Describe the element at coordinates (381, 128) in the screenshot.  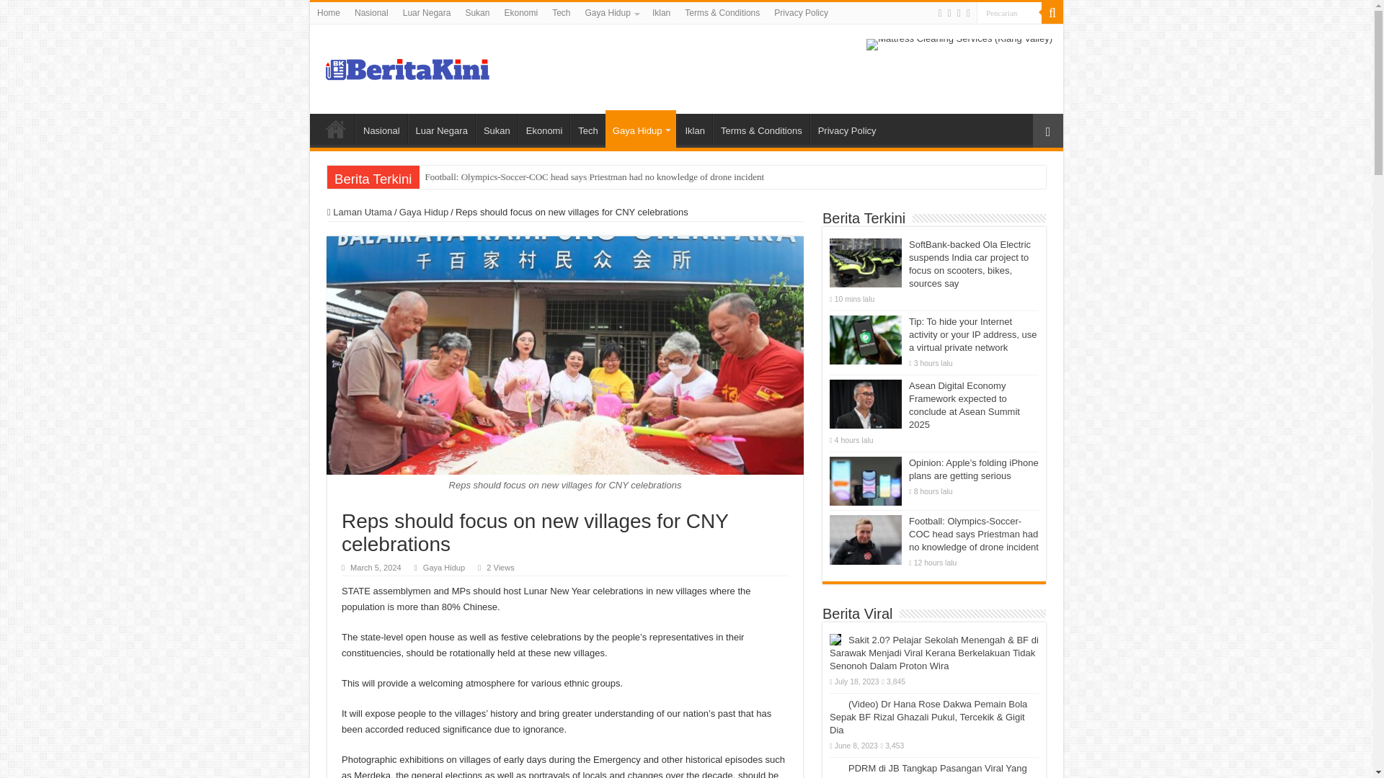
I see `Nasional` at that location.